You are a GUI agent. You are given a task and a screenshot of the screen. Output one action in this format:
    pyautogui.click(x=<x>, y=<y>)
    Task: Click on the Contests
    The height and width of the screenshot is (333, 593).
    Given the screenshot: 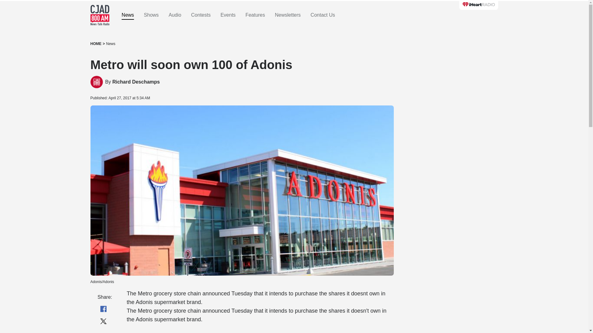 What is the action you would take?
    pyautogui.click(x=201, y=15)
    